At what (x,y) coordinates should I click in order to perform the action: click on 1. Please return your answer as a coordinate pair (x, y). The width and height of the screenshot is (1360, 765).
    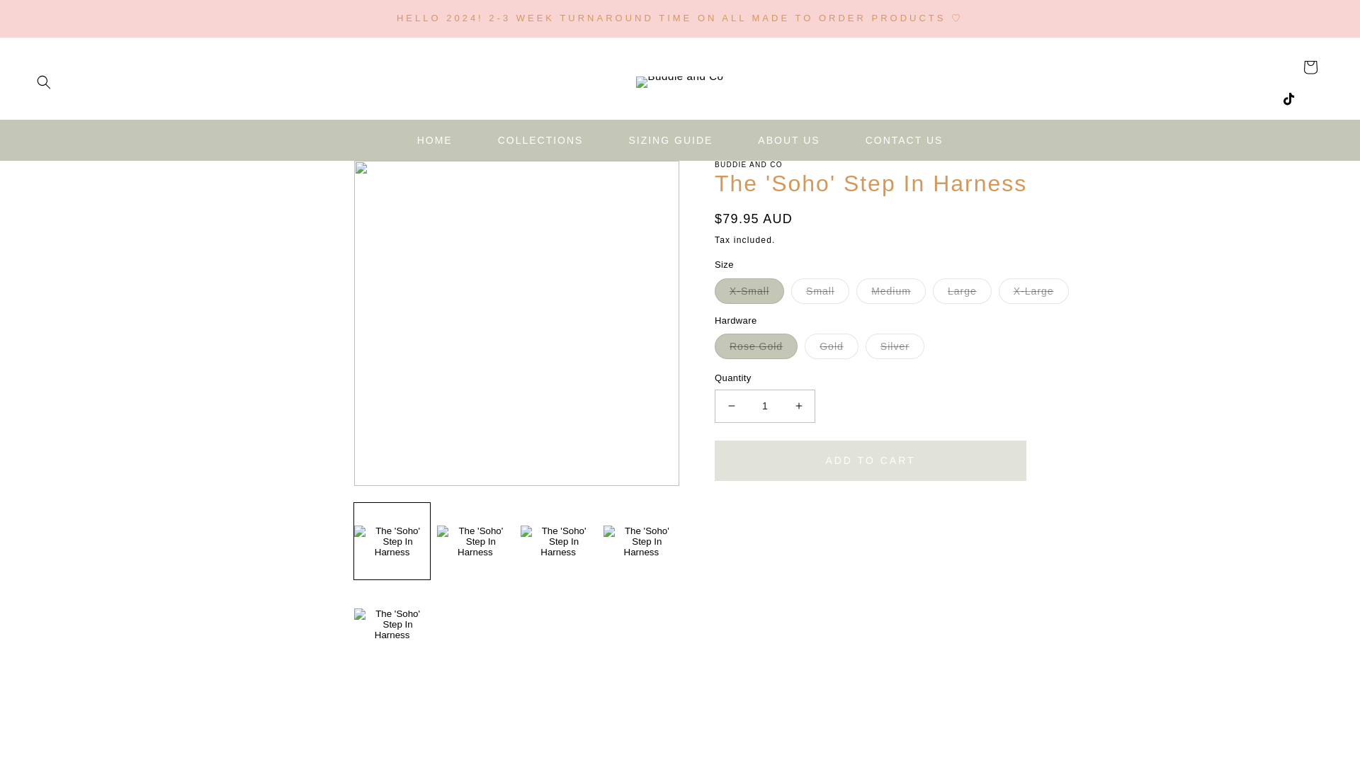
    Looking at the image, I should click on (765, 406).